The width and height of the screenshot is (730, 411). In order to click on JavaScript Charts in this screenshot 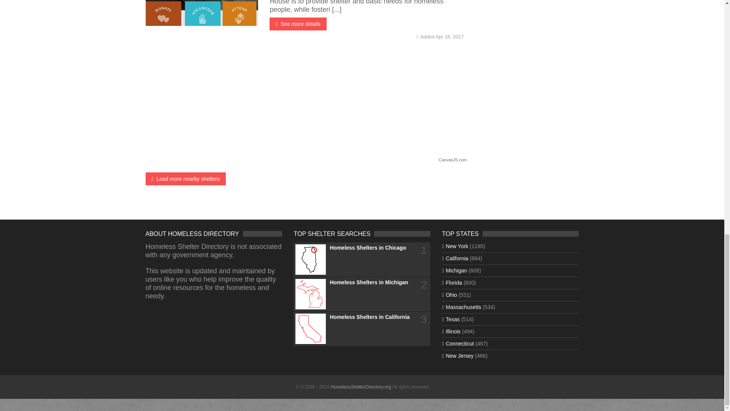, I will do `click(452, 160)`.